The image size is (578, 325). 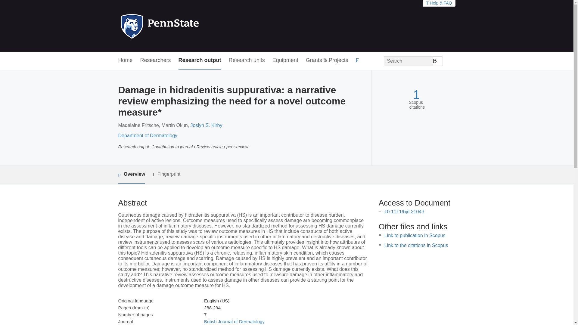 What do you see at coordinates (185, 26) in the screenshot?
I see `Penn State Home` at bounding box center [185, 26].